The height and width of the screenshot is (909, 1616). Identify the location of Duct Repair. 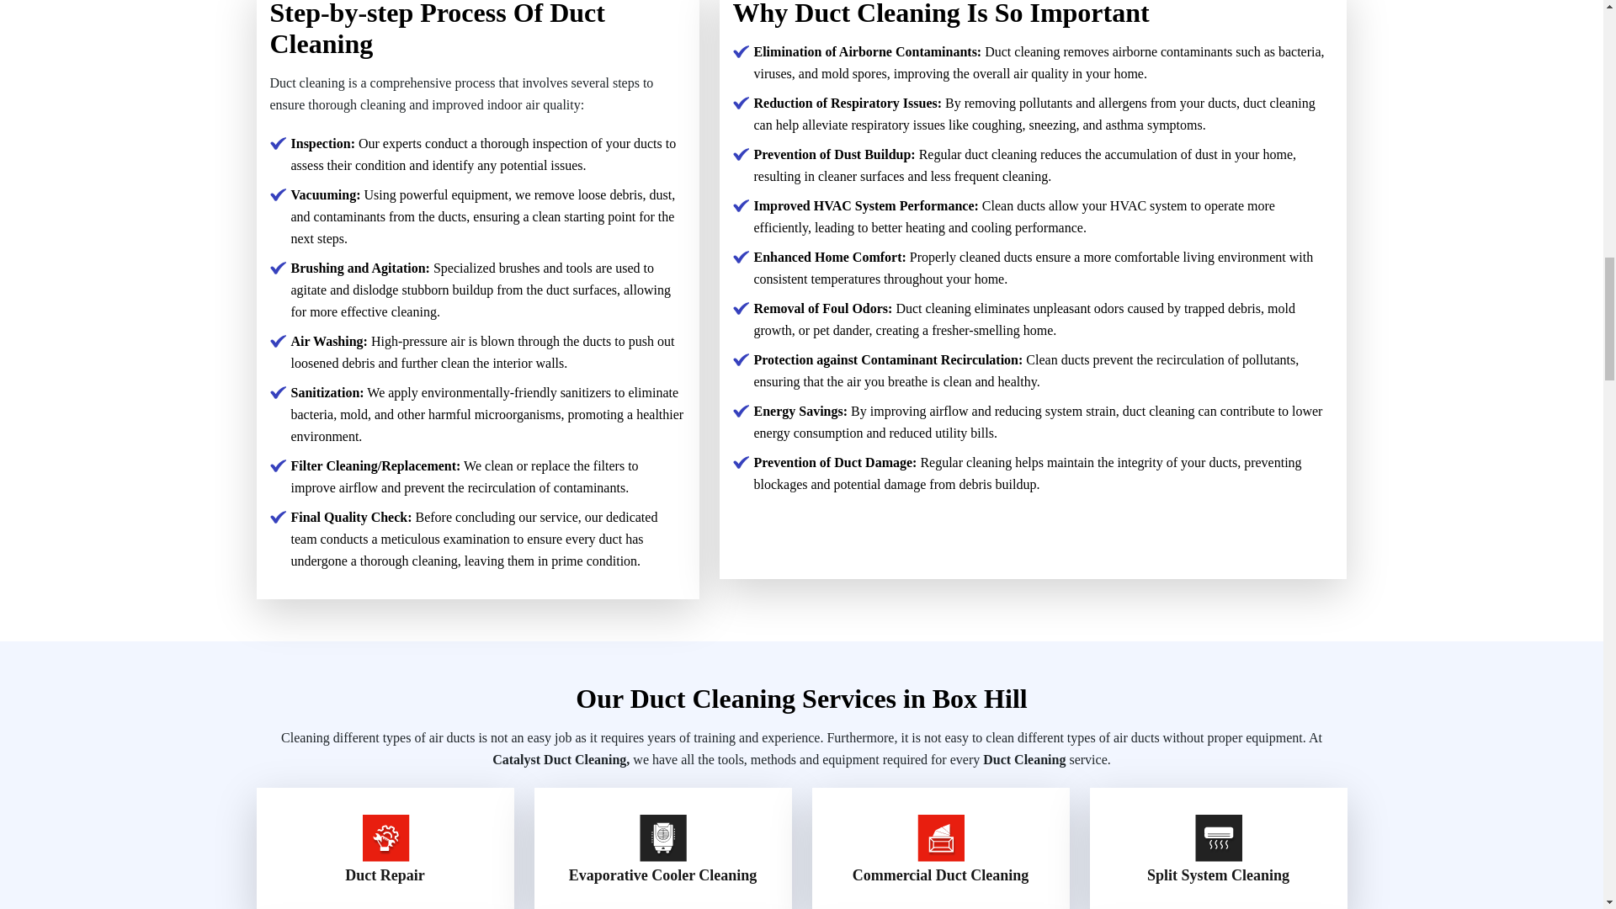
(384, 875).